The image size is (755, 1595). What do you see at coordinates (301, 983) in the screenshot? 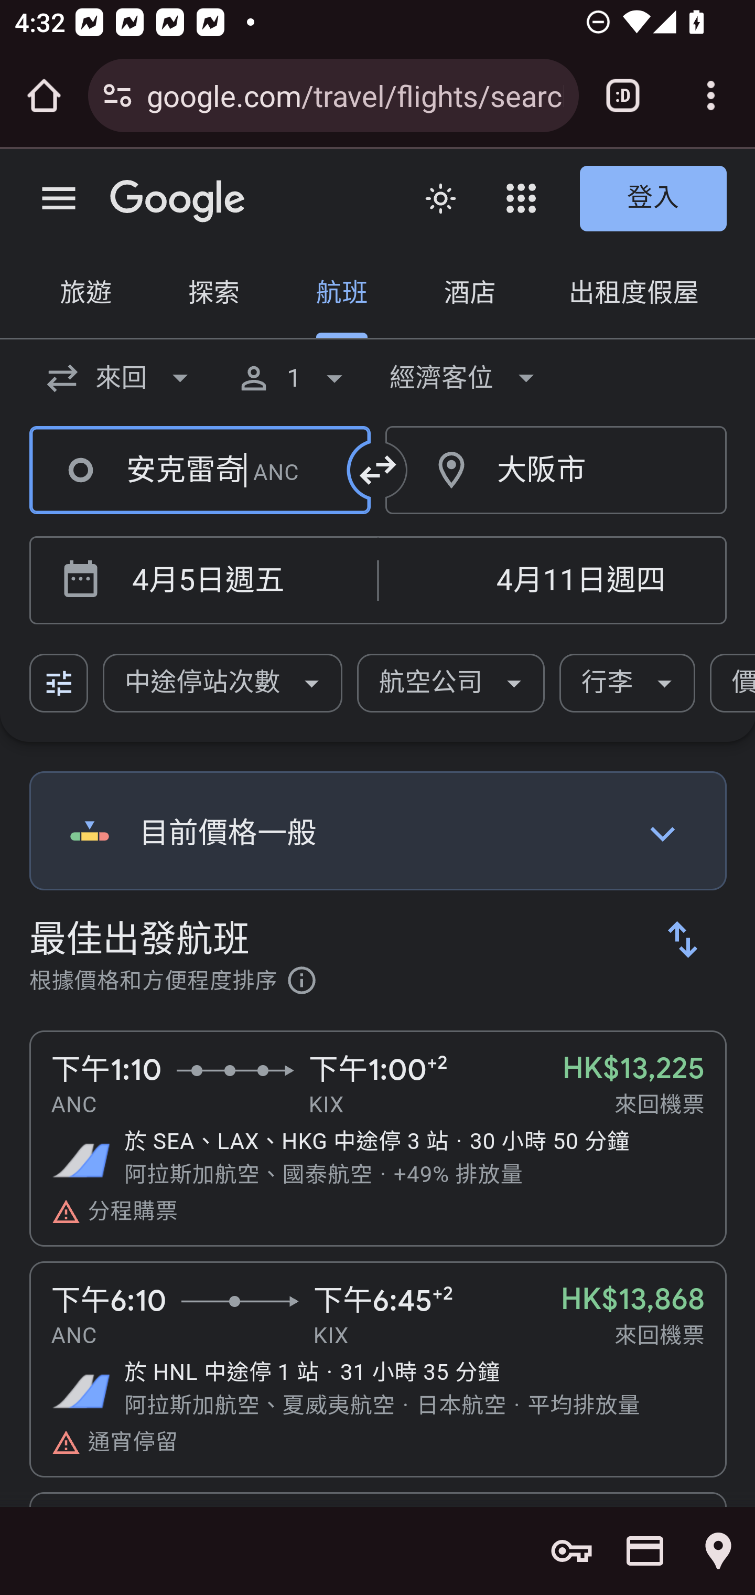
I see `進一步瞭解` at bounding box center [301, 983].